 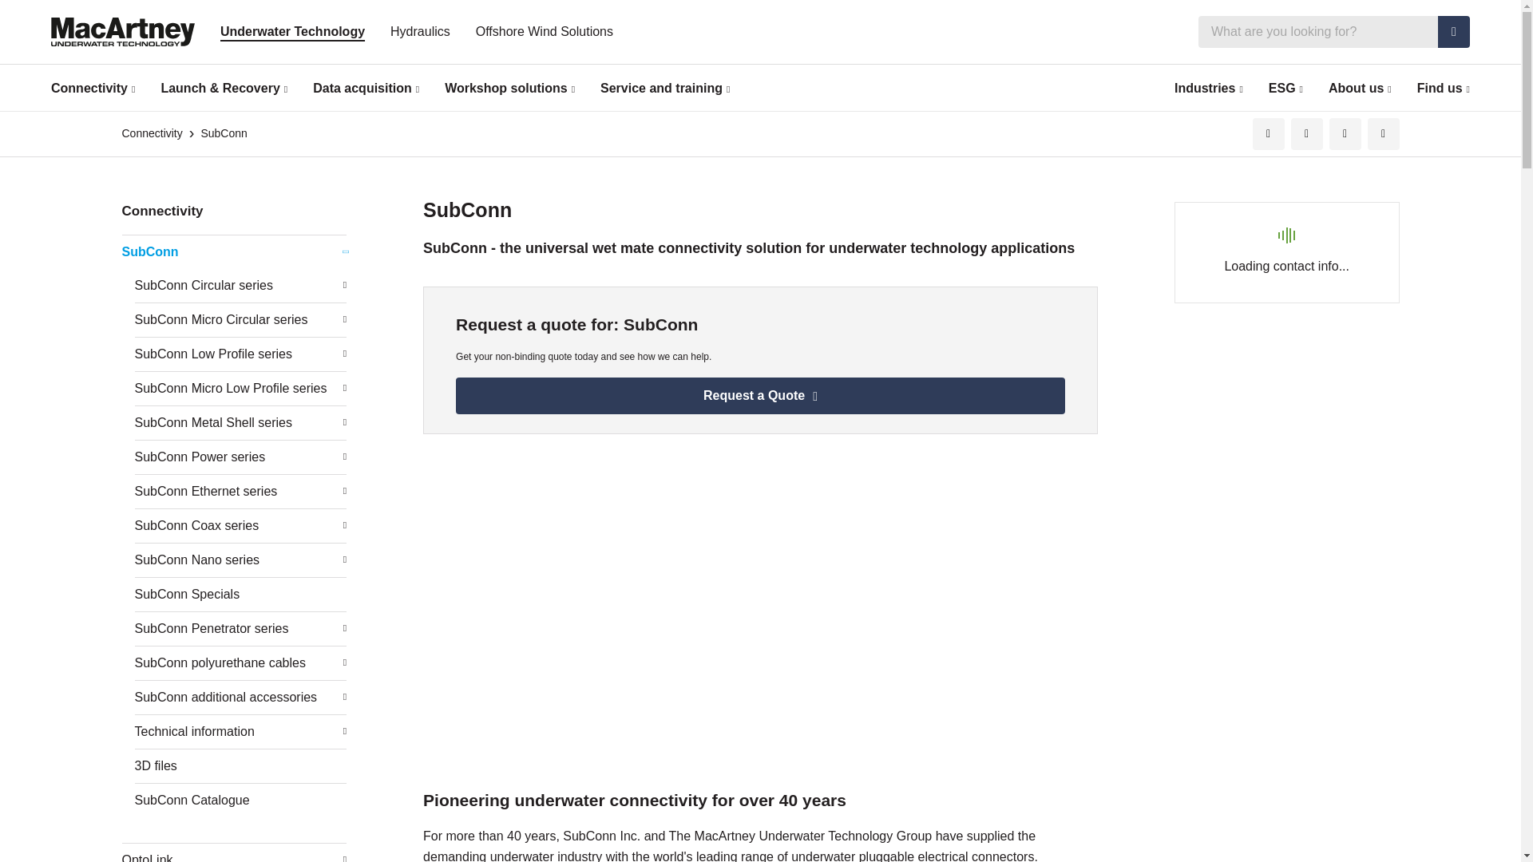 I want to click on Offshore Wind Solutions, so click(x=545, y=31).